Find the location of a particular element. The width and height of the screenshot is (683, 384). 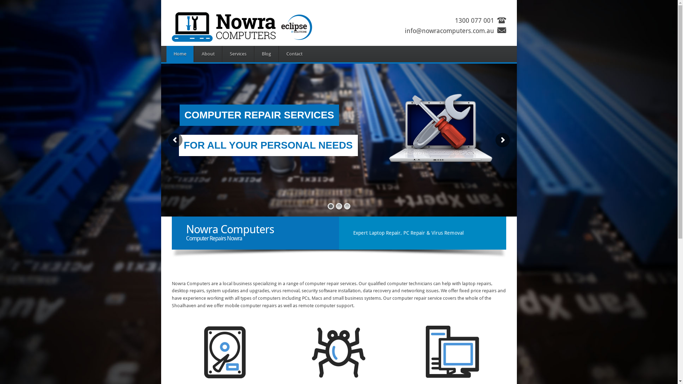

Services is located at coordinates (238, 54).